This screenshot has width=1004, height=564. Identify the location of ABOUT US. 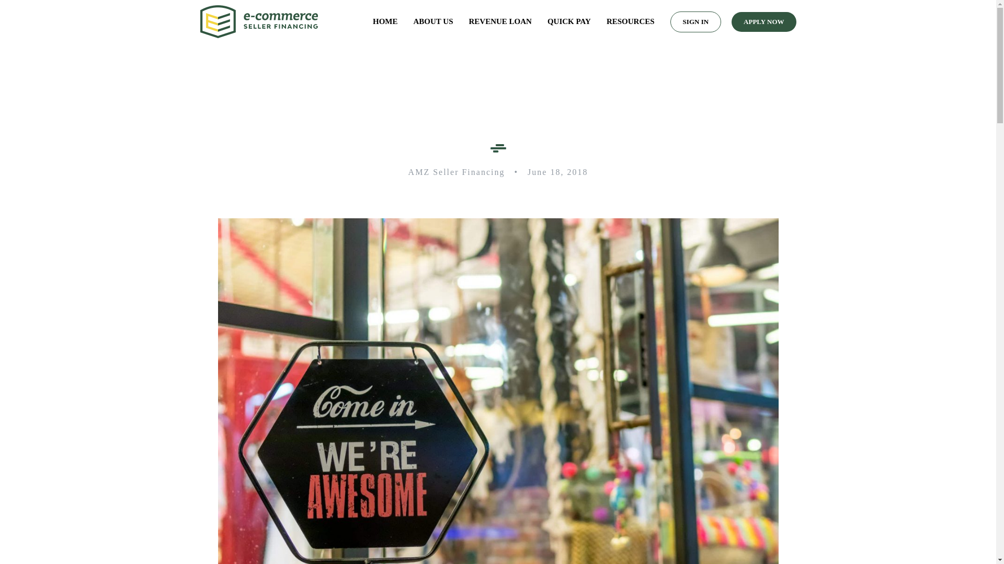
(433, 22).